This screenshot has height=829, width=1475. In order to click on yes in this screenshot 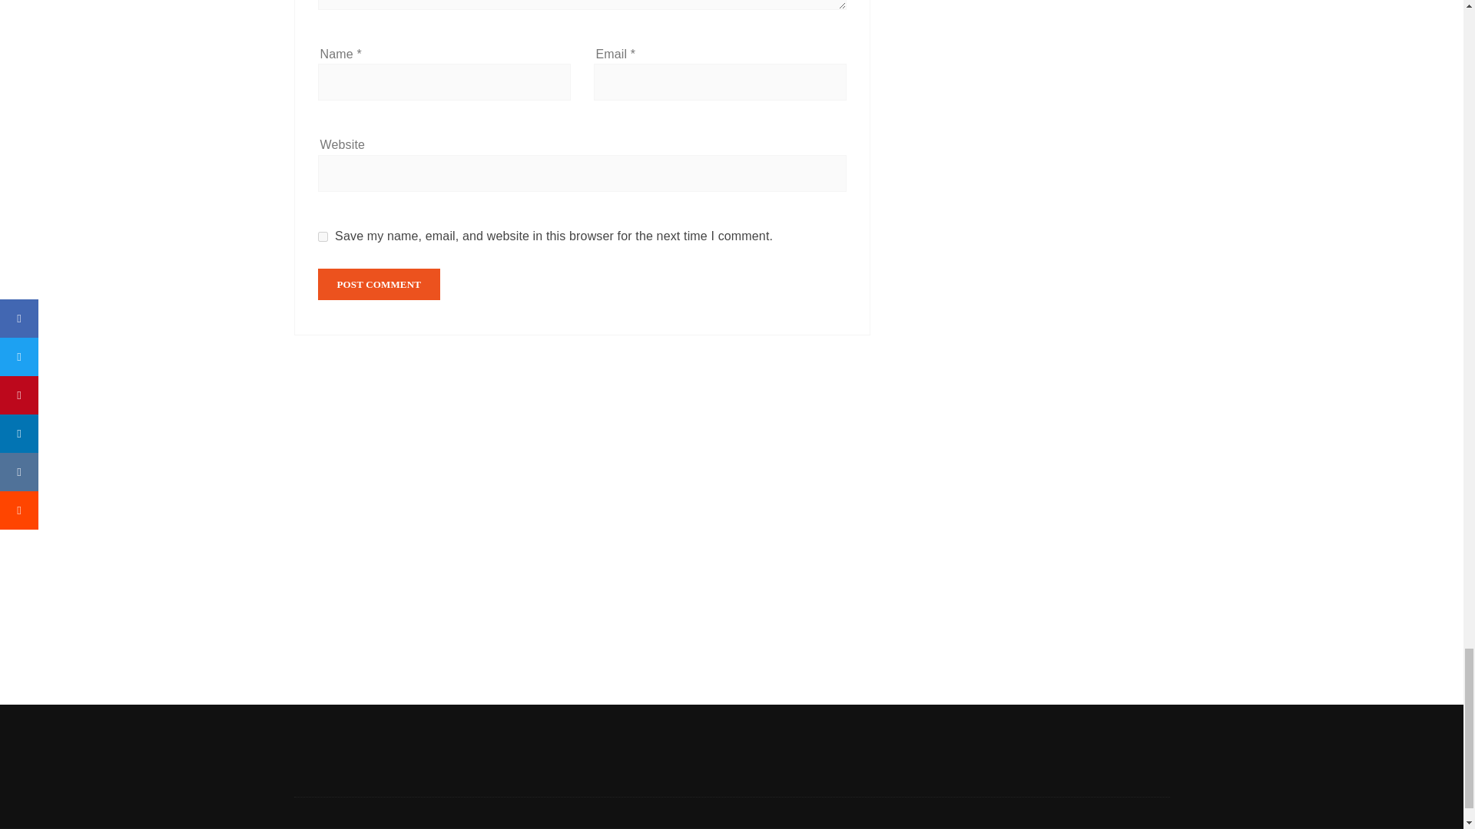, I will do `click(323, 236)`.